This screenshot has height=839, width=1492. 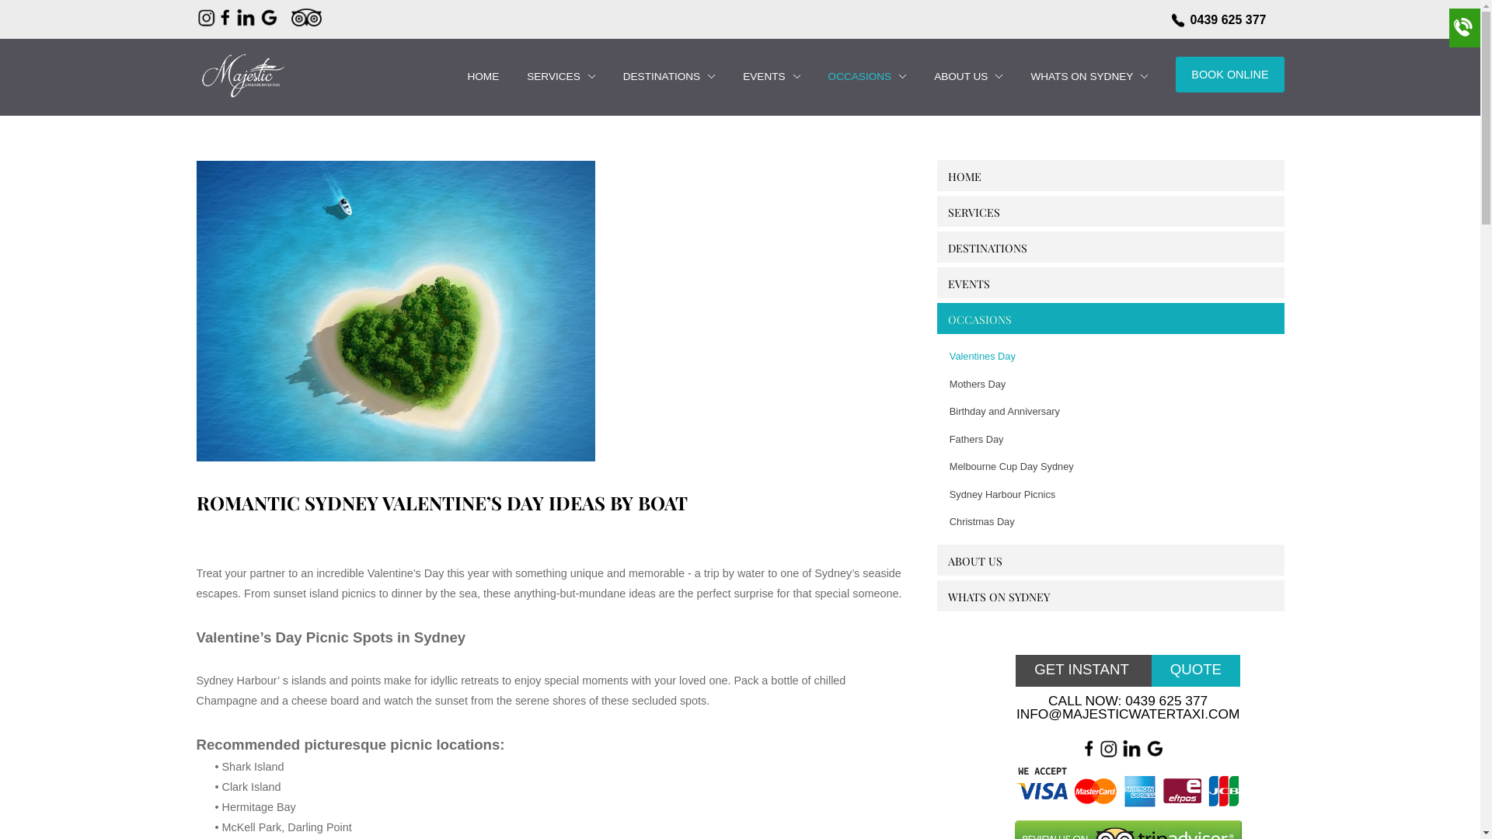 I want to click on BOOK ONLINE, so click(x=1229, y=75).